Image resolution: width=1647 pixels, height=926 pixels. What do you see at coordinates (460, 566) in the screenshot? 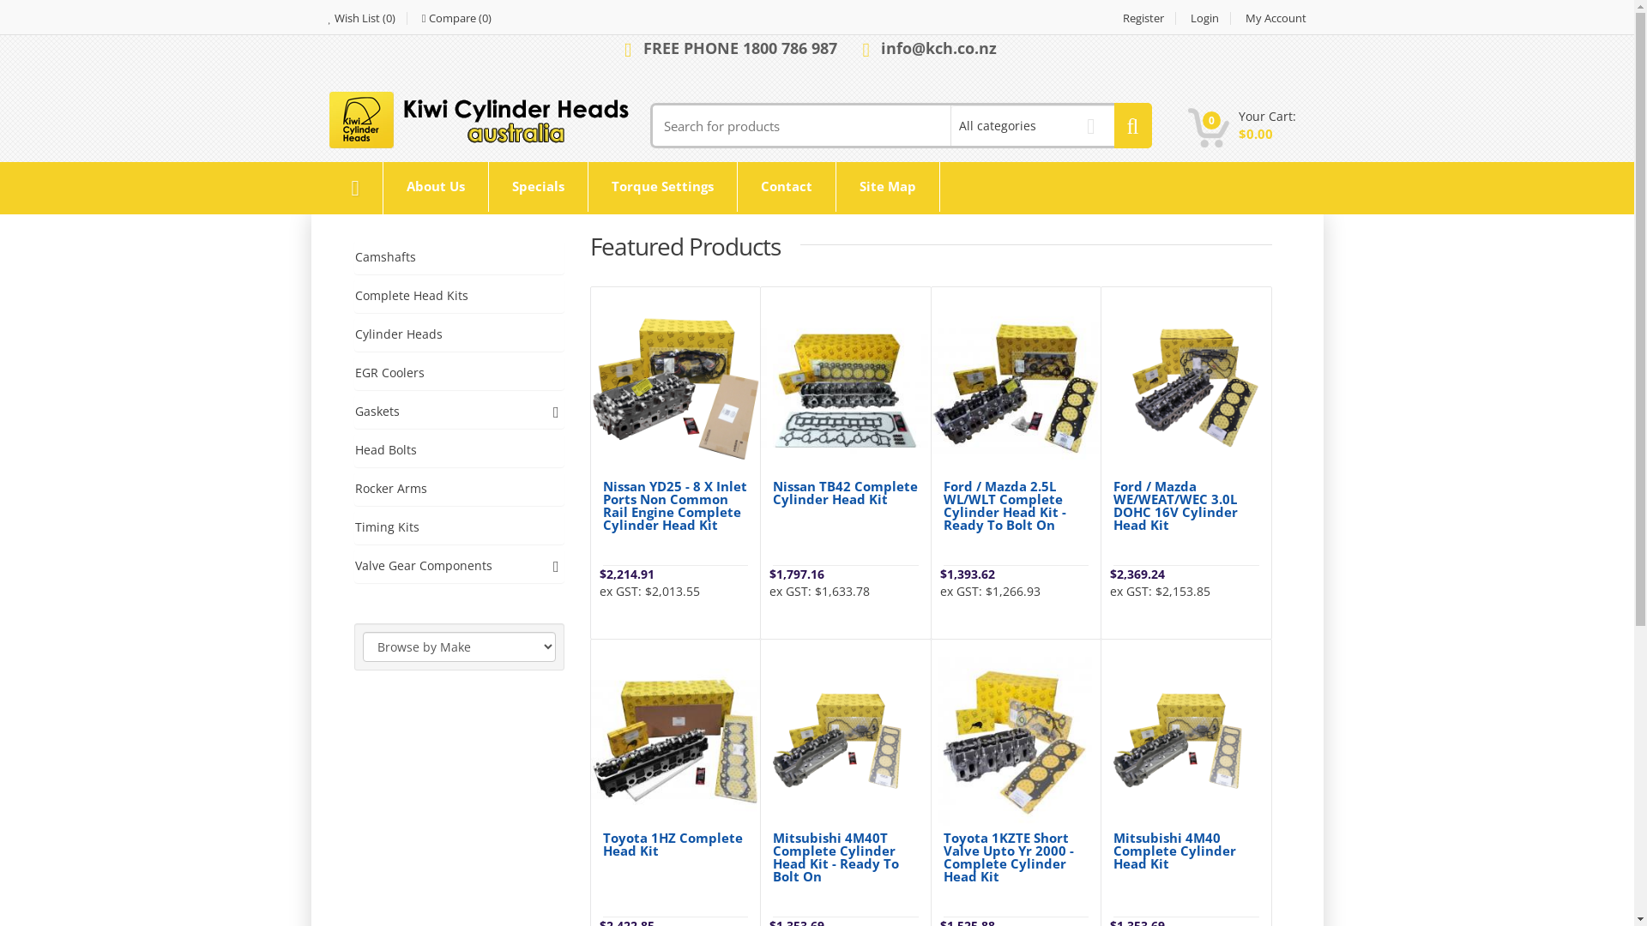
I see `Valve Gear Components` at bounding box center [460, 566].